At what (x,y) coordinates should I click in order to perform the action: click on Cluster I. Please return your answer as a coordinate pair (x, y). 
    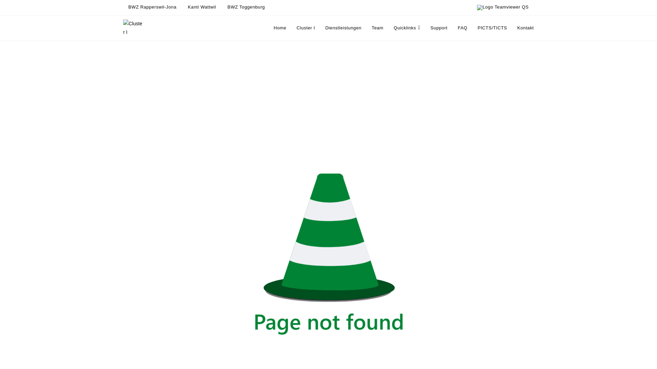
    Looking at the image, I should click on (306, 28).